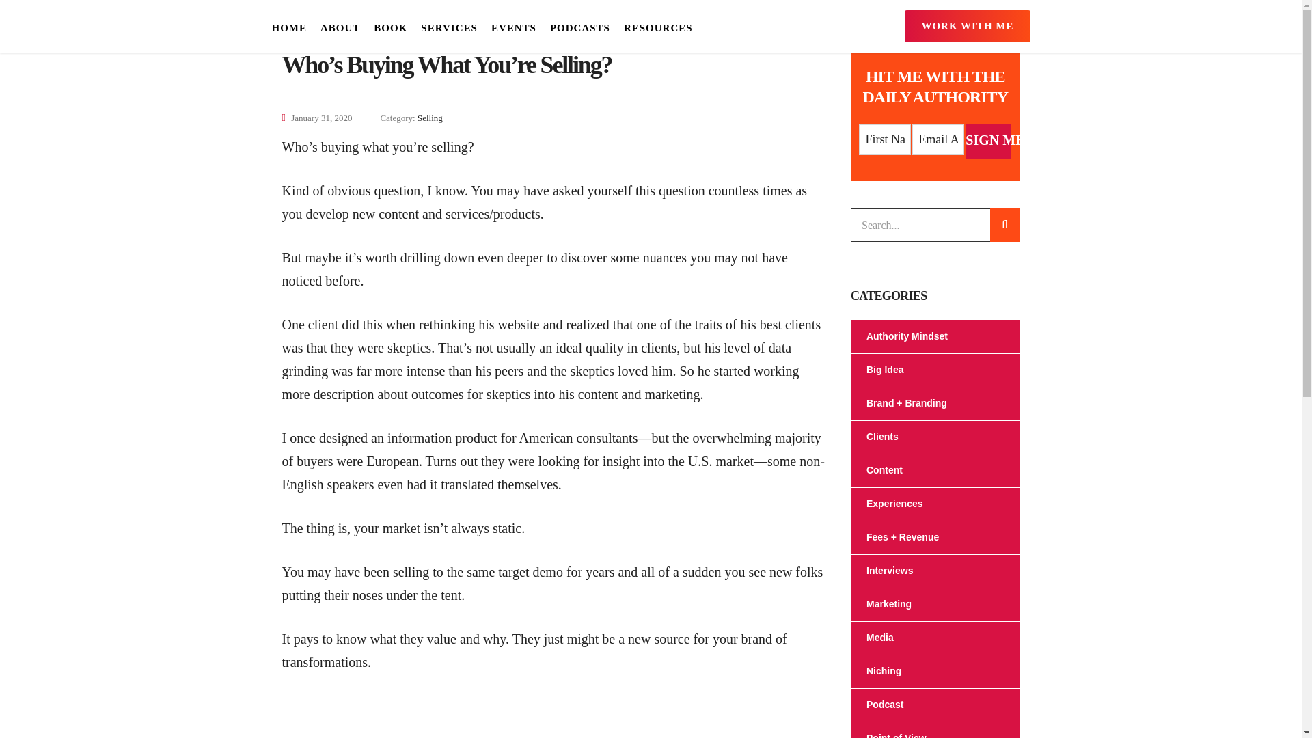  I want to click on RESOURCES, so click(657, 28).